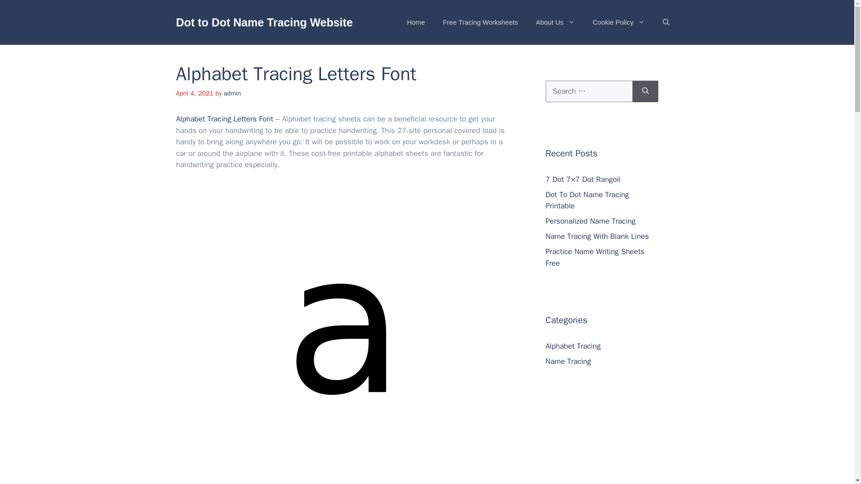  What do you see at coordinates (232, 93) in the screenshot?
I see `View all posts by admin` at bounding box center [232, 93].